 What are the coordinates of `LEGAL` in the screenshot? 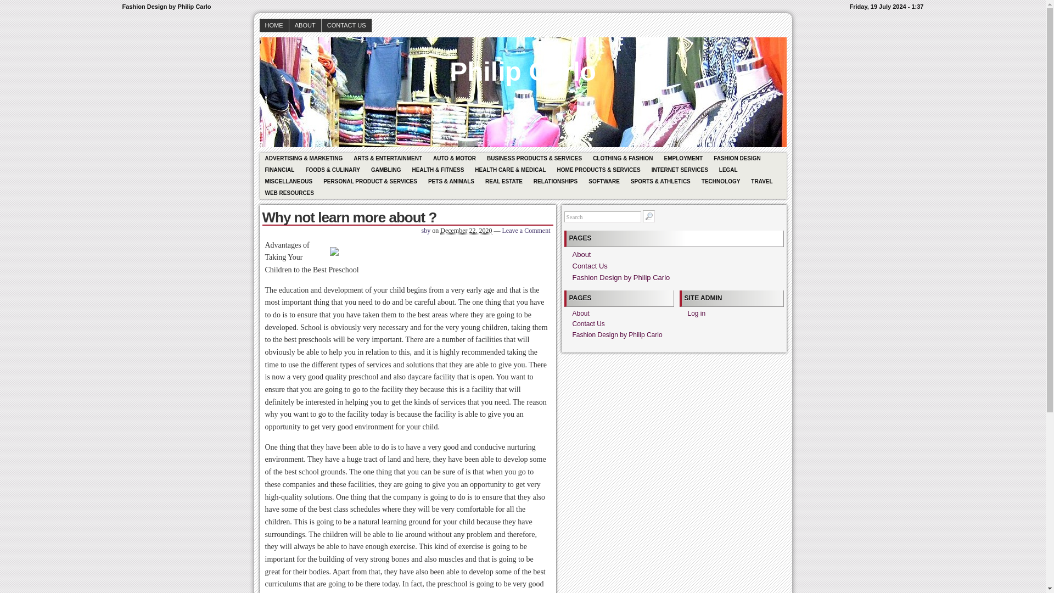 It's located at (728, 170).